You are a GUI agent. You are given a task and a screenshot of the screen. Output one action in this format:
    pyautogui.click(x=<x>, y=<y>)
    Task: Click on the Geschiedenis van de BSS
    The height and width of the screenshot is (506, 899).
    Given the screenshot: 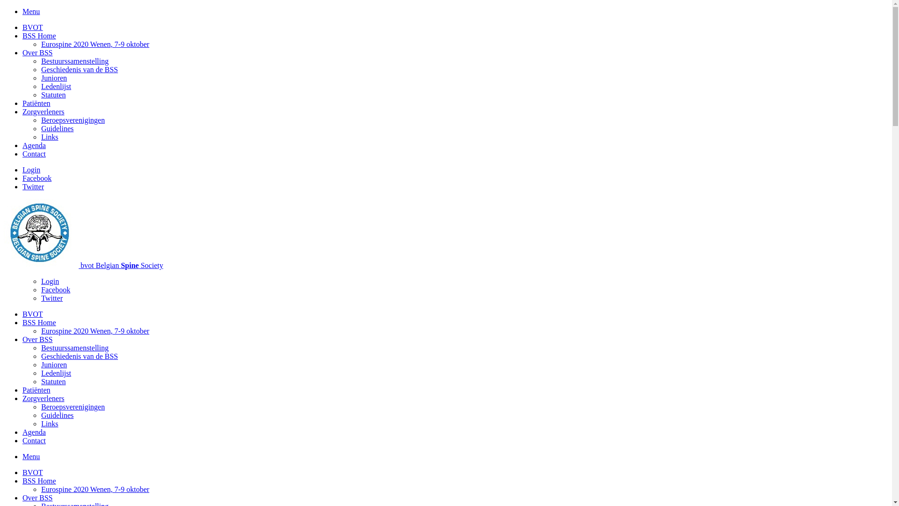 What is the action you would take?
    pyautogui.click(x=80, y=69)
    